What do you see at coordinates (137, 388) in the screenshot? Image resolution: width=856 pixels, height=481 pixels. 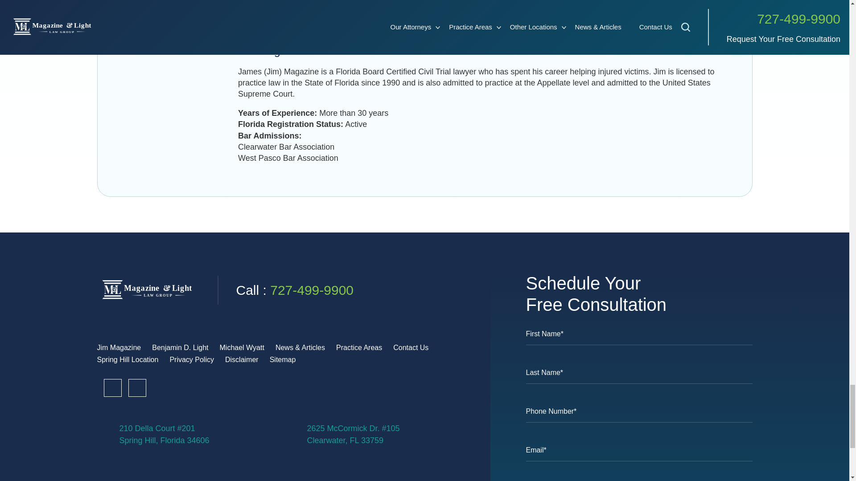 I see `linkedin` at bounding box center [137, 388].